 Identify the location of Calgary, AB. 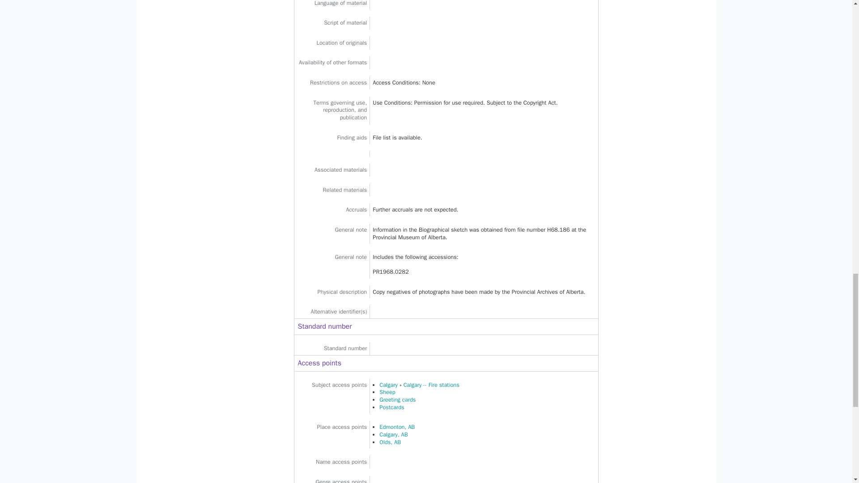
(393, 435).